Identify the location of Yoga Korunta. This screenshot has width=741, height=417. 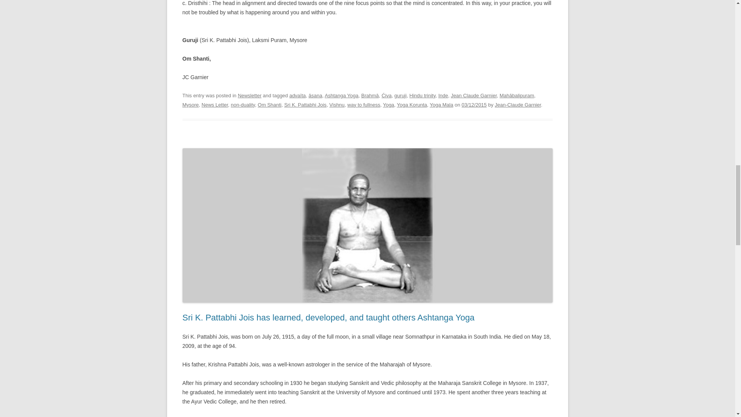
(411, 104).